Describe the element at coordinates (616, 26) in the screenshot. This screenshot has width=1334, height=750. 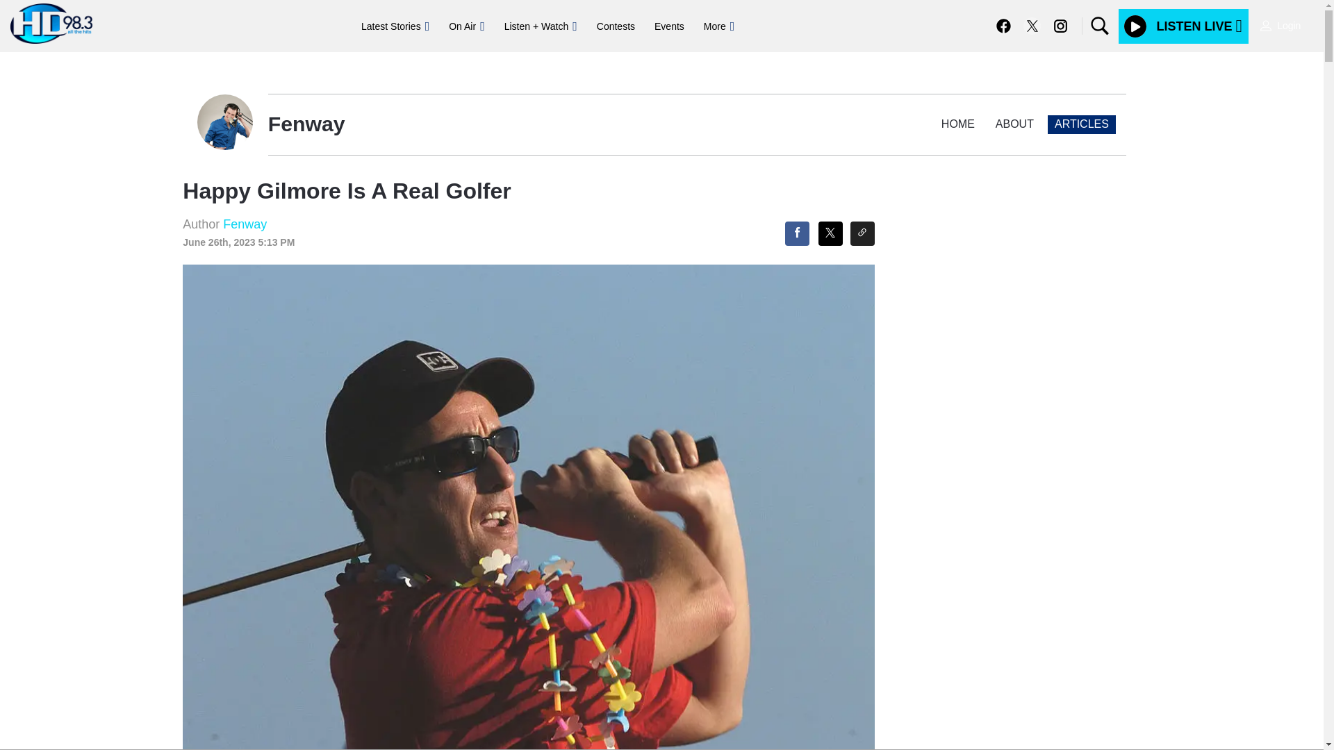
I see `Contests` at that location.